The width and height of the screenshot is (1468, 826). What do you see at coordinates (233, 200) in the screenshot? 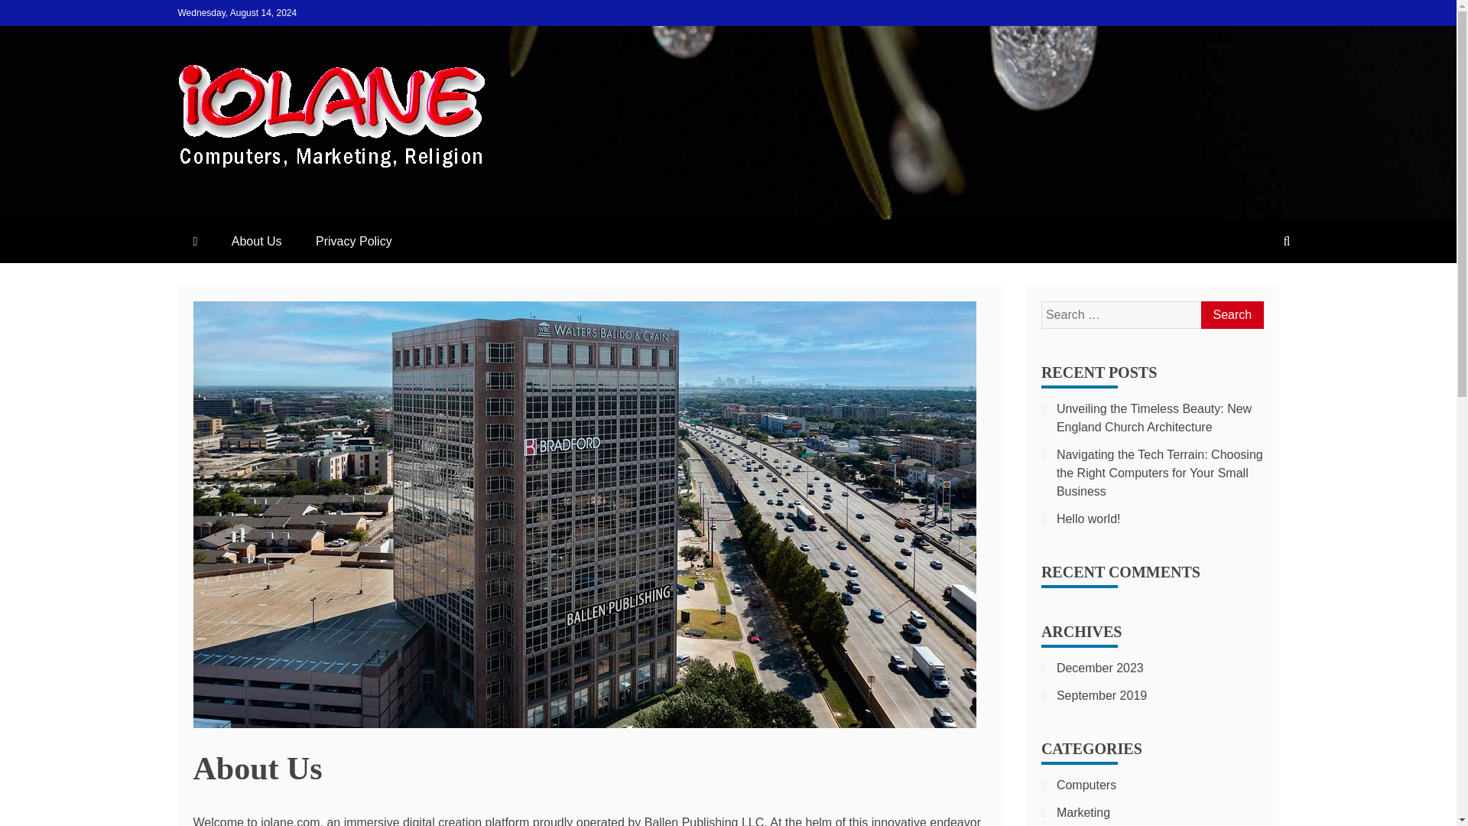
I see `IOLane` at bounding box center [233, 200].